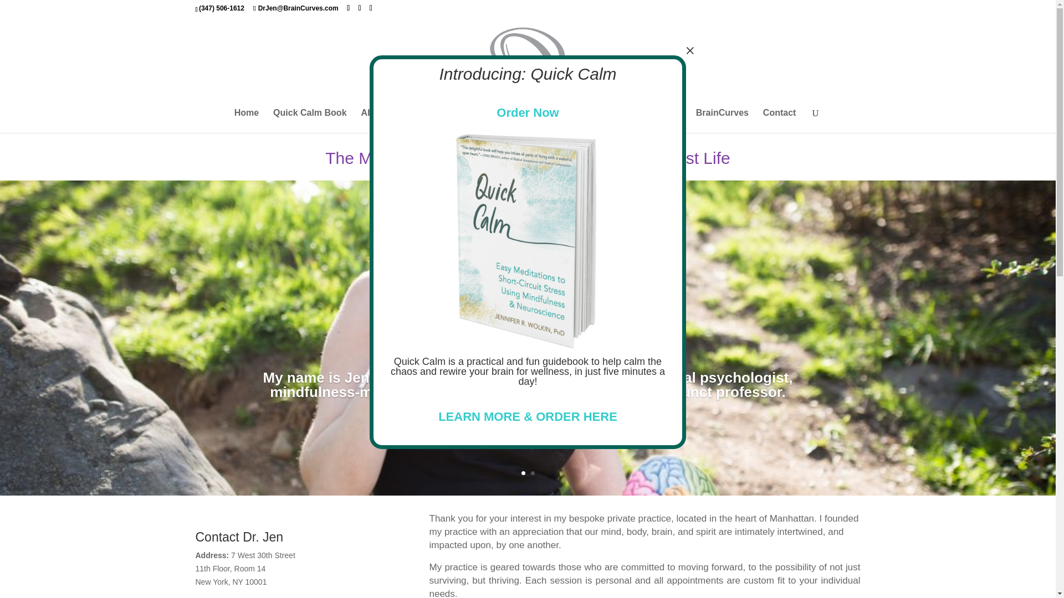  What do you see at coordinates (246, 121) in the screenshot?
I see `Home` at bounding box center [246, 121].